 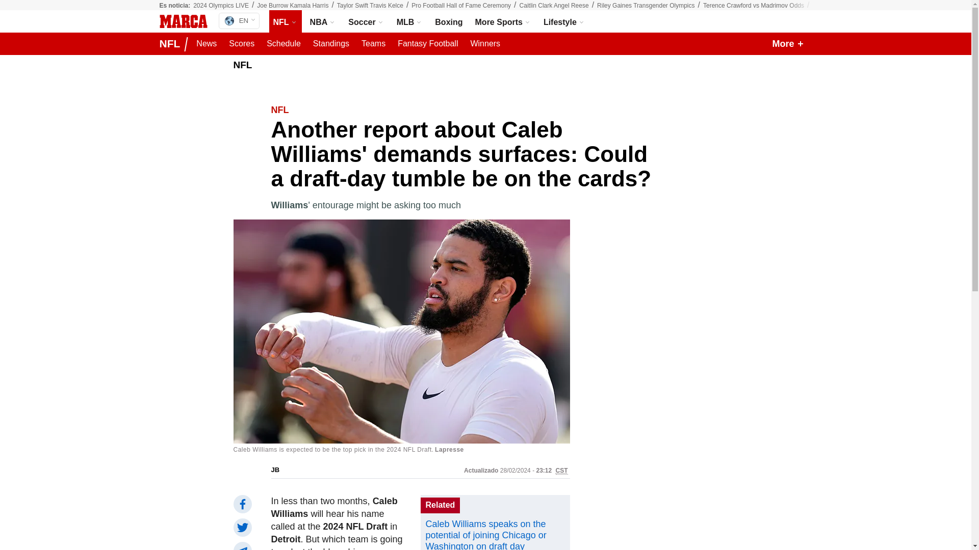 What do you see at coordinates (239, 20) in the screenshot?
I see `Lifestyle` at bounding box center [239, 20].